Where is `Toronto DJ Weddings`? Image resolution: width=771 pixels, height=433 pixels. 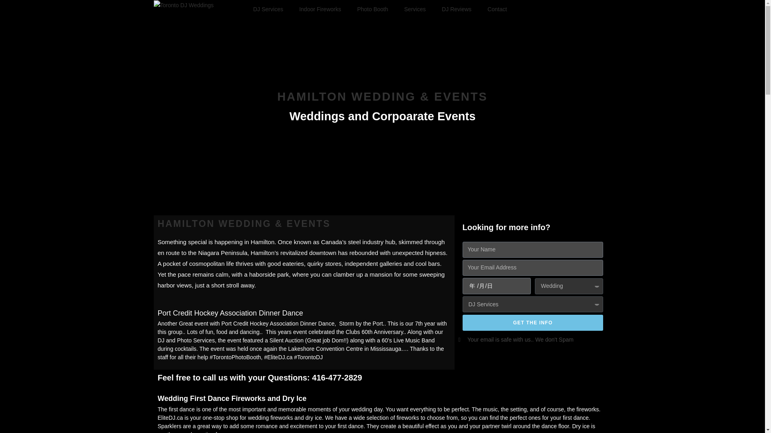 Toronto DJ Weddings is located at coordinates (183, 5).